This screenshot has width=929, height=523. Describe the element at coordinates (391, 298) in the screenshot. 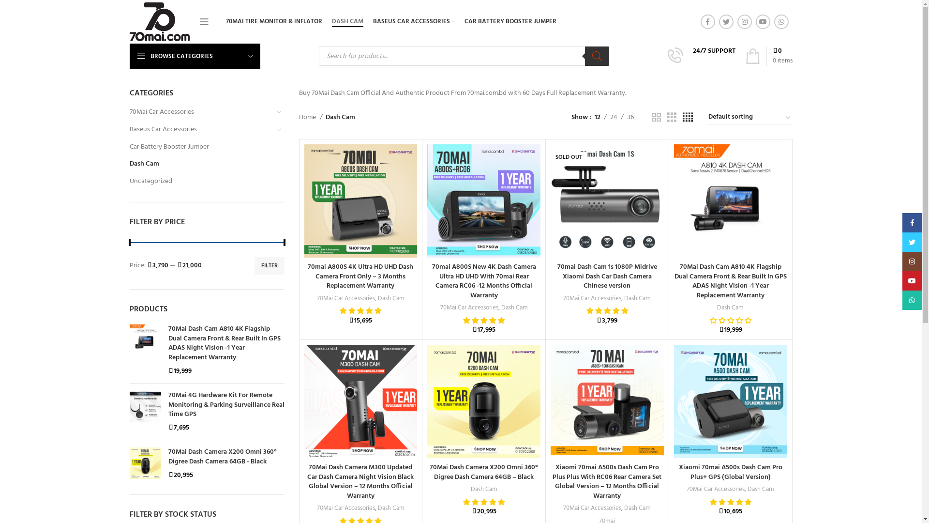

I see `Dash Cam` at that location.